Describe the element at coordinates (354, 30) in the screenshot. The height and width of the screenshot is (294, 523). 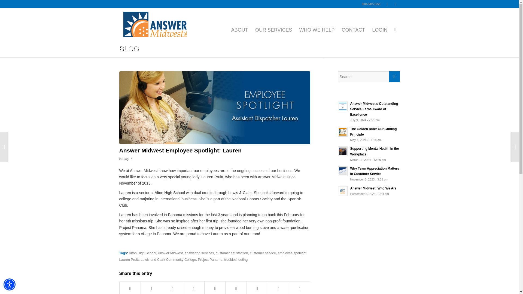
I see `CONTACT` at that location.